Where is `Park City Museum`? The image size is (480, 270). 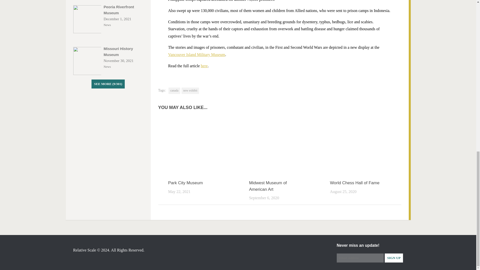
Park City Museum is located at coordinates (185, 183).